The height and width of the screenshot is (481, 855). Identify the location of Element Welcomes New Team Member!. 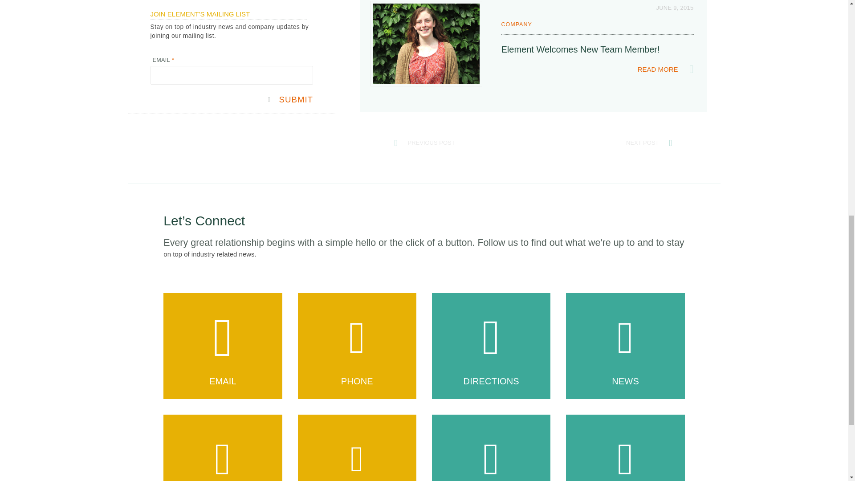
(426, 43).